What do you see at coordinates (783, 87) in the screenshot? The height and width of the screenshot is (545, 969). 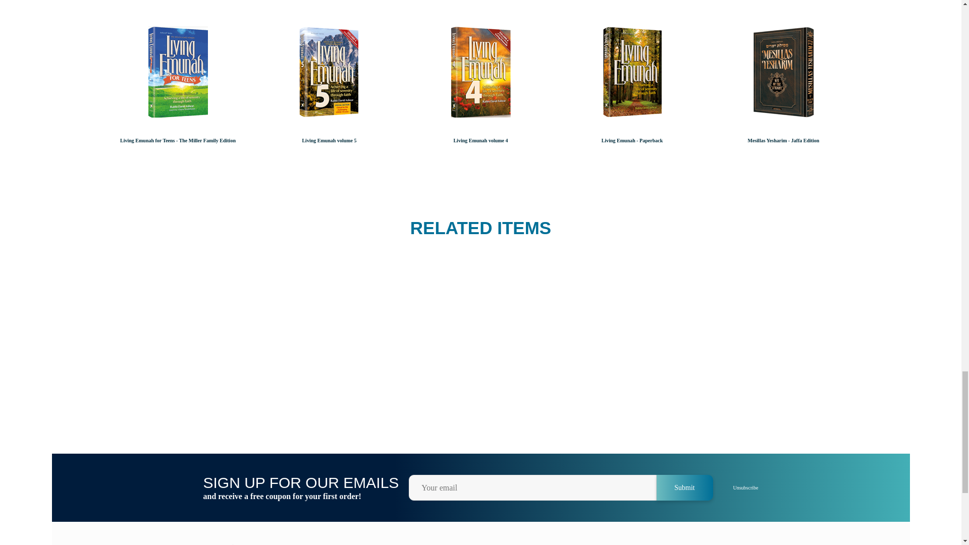 I see `Mesillas Yesharim - Jaffa Edition` at bounding box center [783, 87].